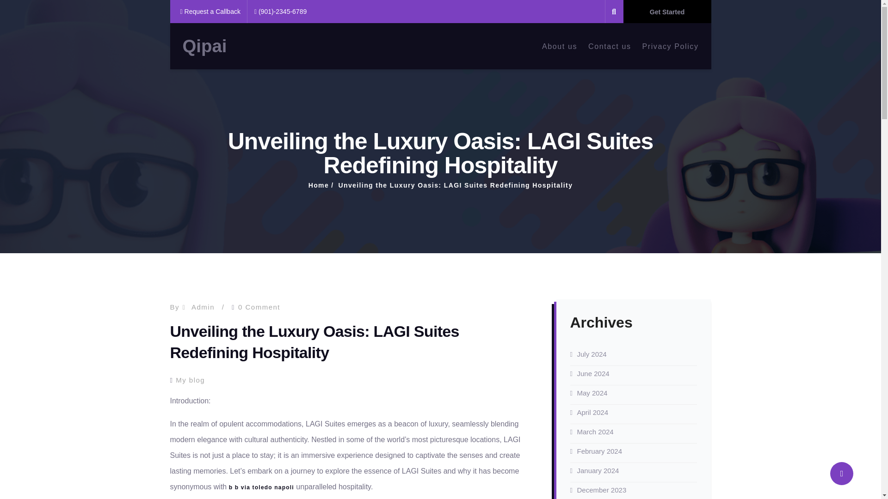  Describe the element at coordinates (191, 380) in the screenshot. I see `My blog` at that location.